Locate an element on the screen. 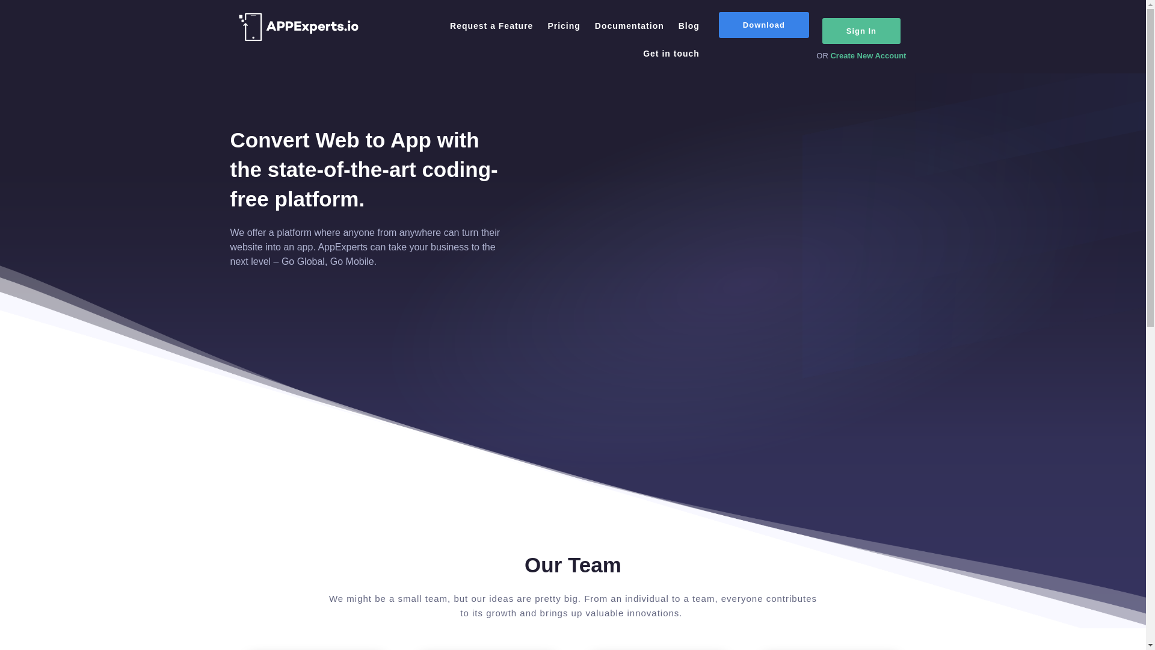 Image resolution: width=1155 pixels, height=650 pixels. Get in touch is located at coordinates (671, 53).